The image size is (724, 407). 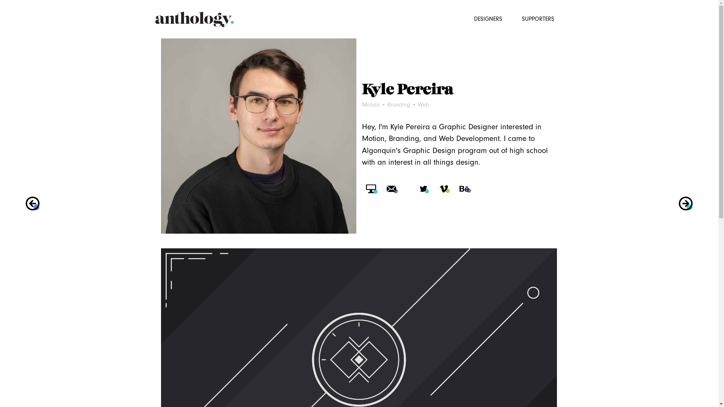 What do you see at coordinates (464, 189) in the screenshot?
I see `Behance` at bounding box center [464, 189].